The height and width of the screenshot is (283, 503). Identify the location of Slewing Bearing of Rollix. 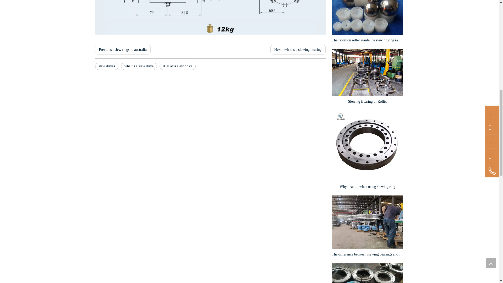
(367, 72).